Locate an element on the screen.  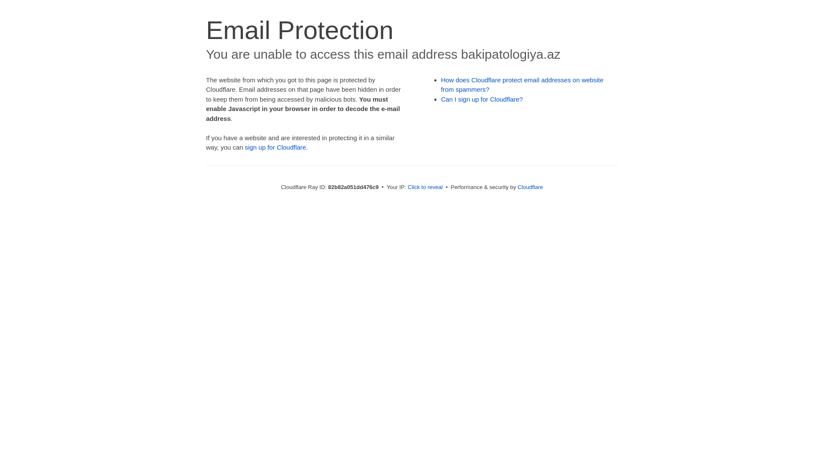
Click to reveal is located at coordinates (425, 187).